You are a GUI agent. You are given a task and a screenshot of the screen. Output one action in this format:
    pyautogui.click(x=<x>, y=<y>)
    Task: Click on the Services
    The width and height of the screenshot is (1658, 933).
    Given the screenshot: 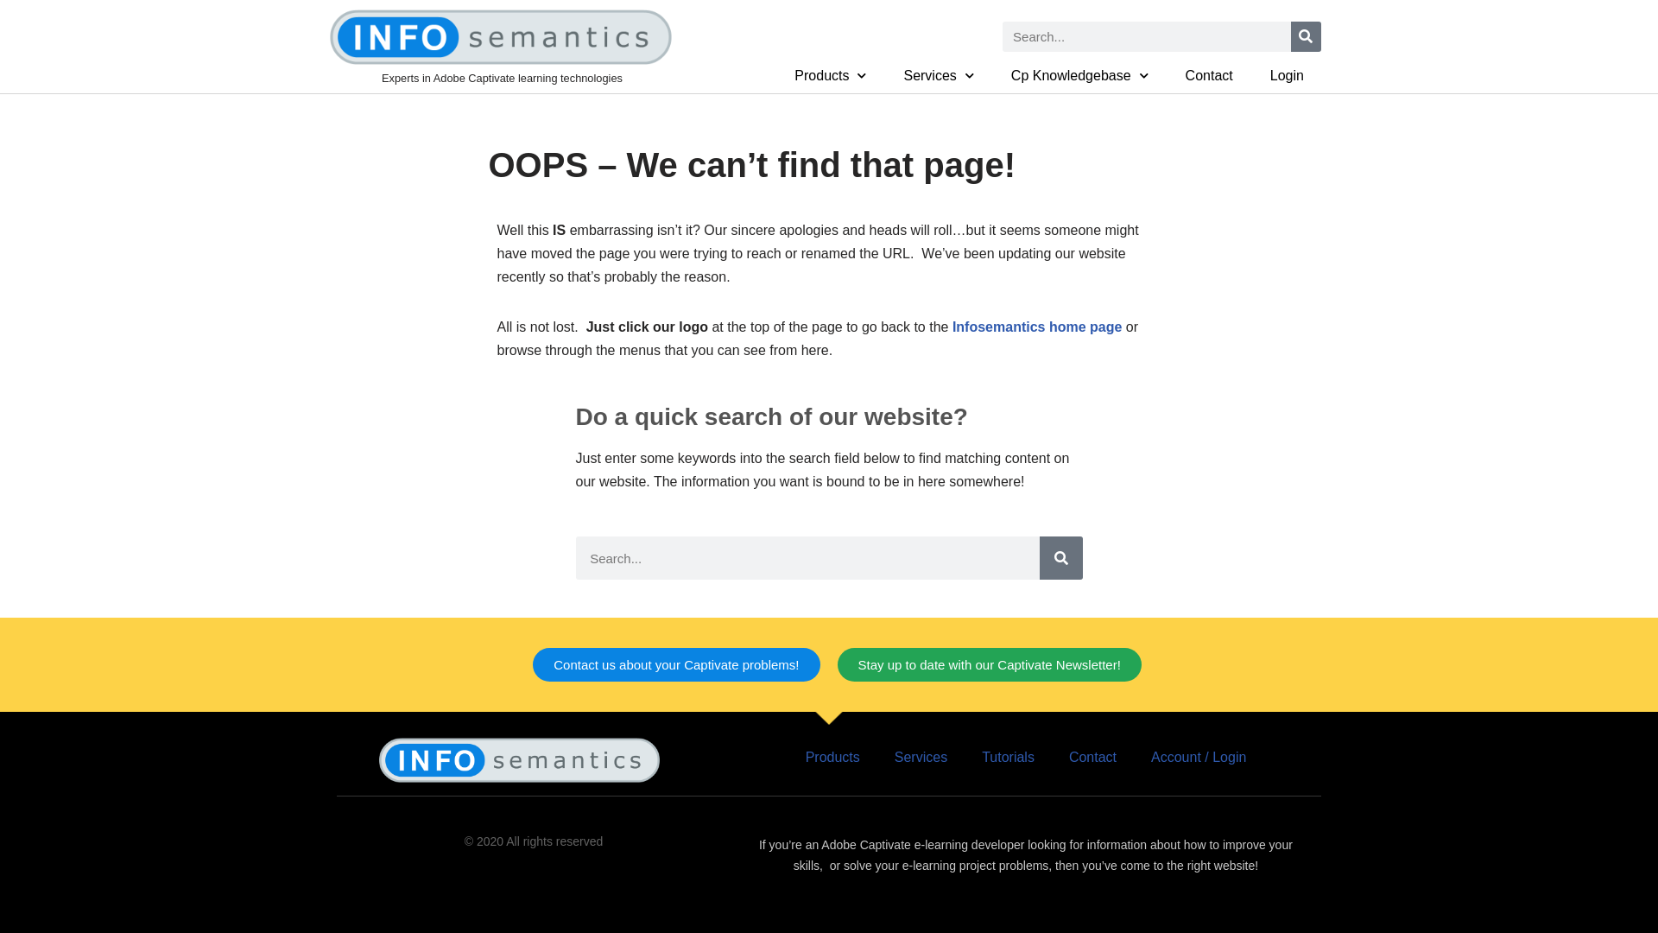 What is the action you would take?
    pyautogui.click(x=938, y=76)
    